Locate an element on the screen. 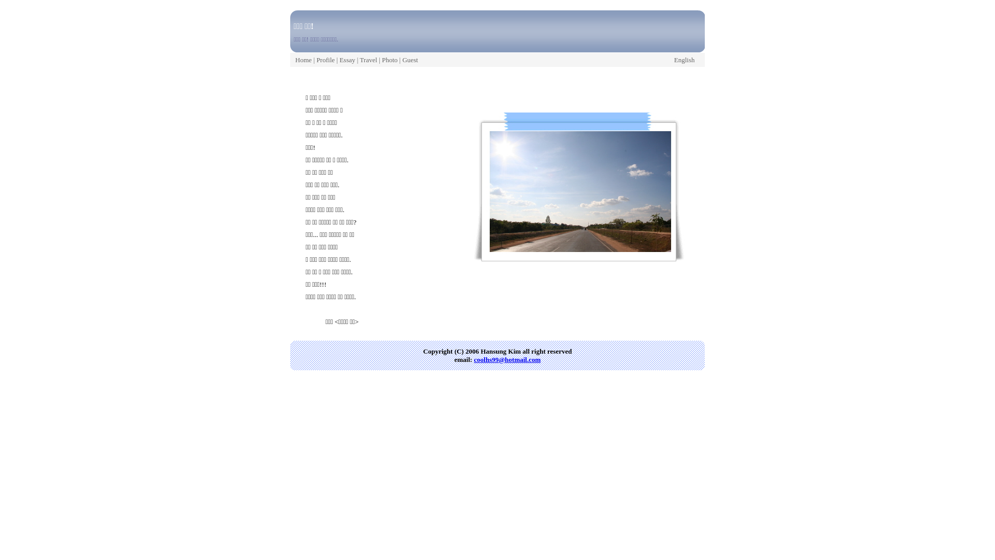 This screenshot has height=560, width=995. Profile is located at coordinates (325, 60).